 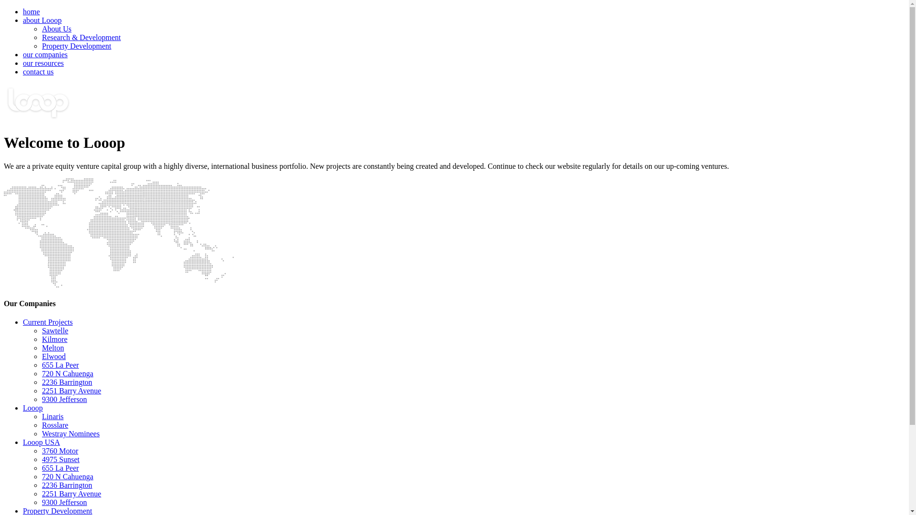 What do you see at coordinates (38, 72) in the screenshot?
I see `contact us` at bounding box center [38, 72].